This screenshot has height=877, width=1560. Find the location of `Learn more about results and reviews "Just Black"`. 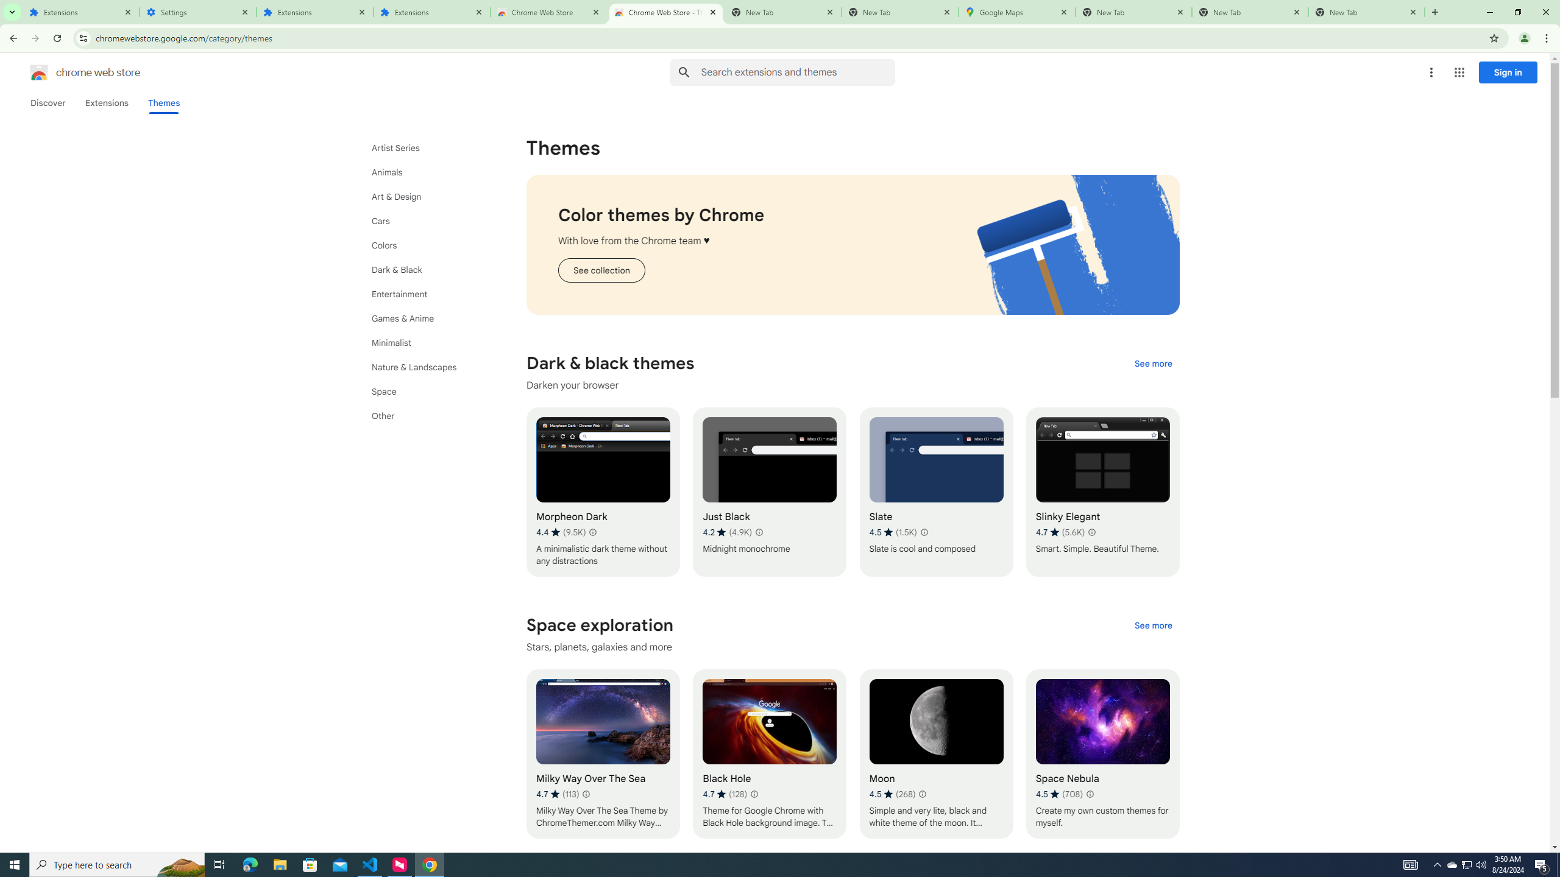

Learn more about results and reviews "Just Black" is located at coordinates (759, 532).